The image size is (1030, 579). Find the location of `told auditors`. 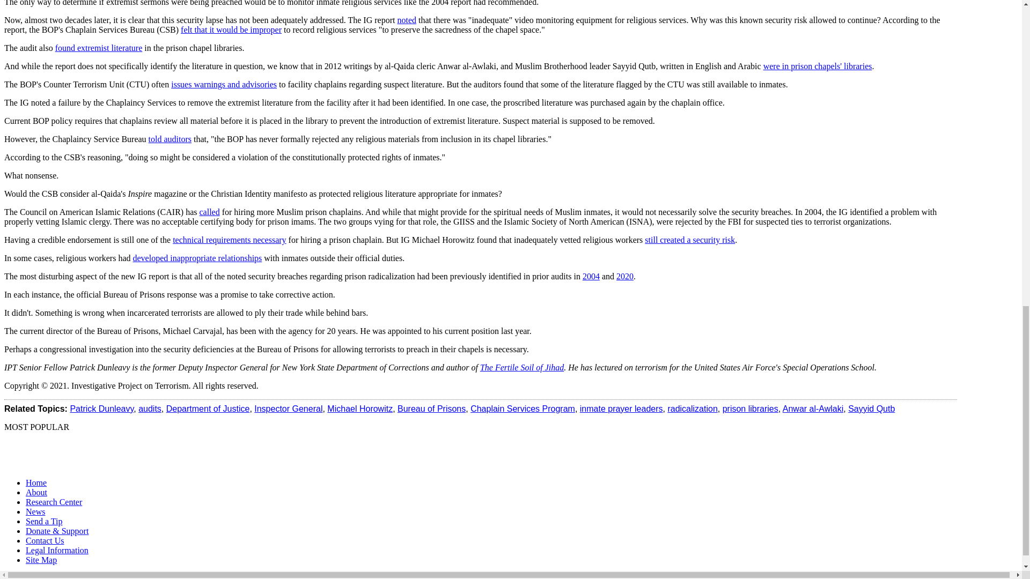

told auditors is located at coordinates (170, 138).